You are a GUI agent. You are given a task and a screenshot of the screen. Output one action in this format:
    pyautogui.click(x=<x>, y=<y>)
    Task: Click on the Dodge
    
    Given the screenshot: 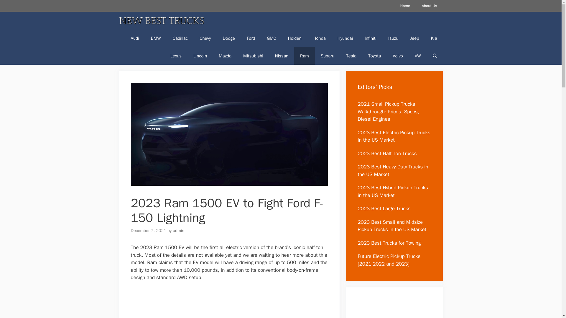 What is the action you would take?
    pyautogui.click(x=229, y=38)
    